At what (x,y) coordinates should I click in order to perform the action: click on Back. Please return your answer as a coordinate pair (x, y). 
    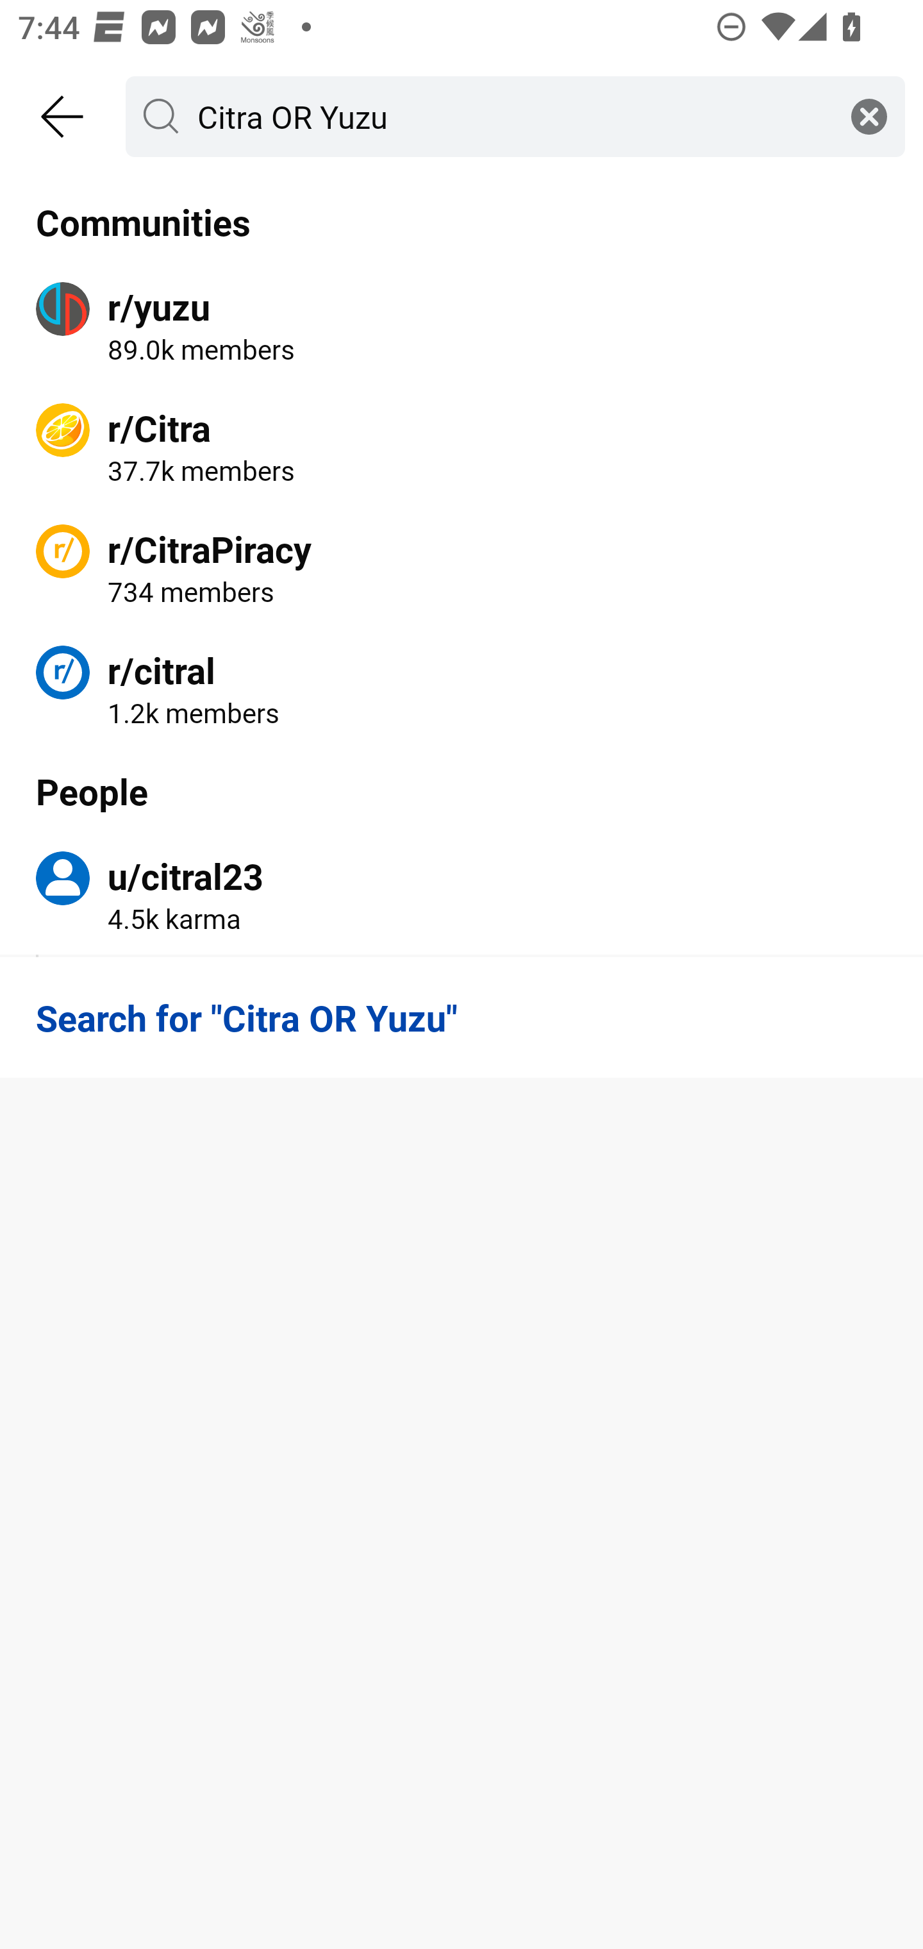
    Looking at the image, I should click on (63, 117).